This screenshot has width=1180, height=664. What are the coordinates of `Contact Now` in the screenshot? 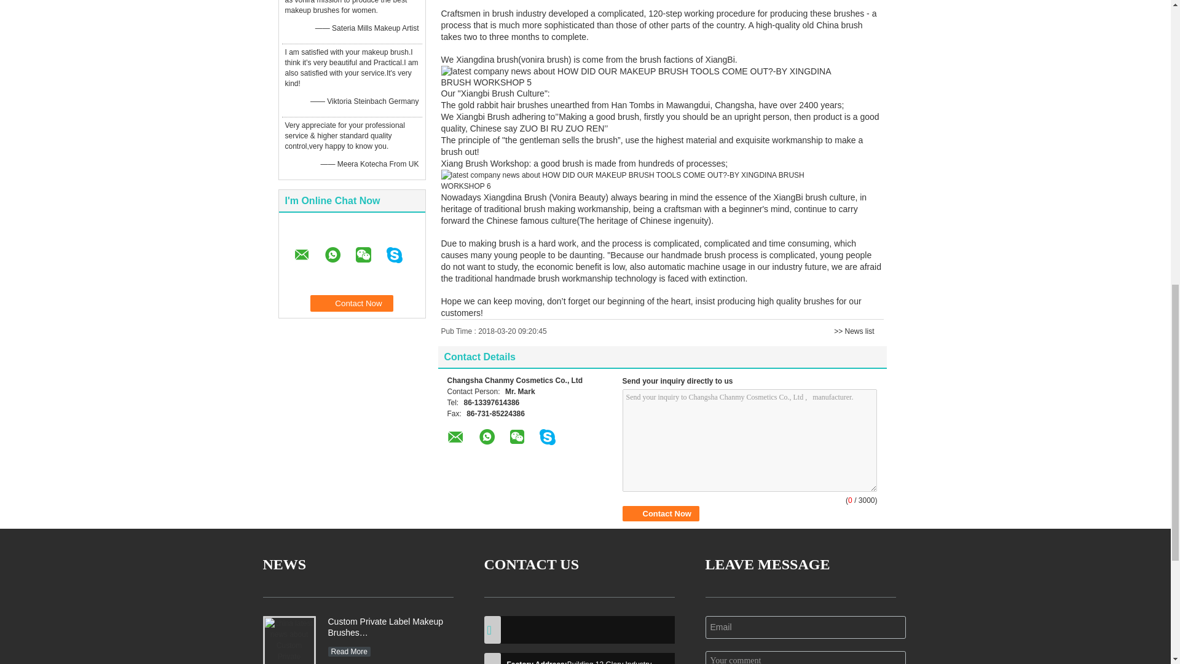 It's located at (352, 302).